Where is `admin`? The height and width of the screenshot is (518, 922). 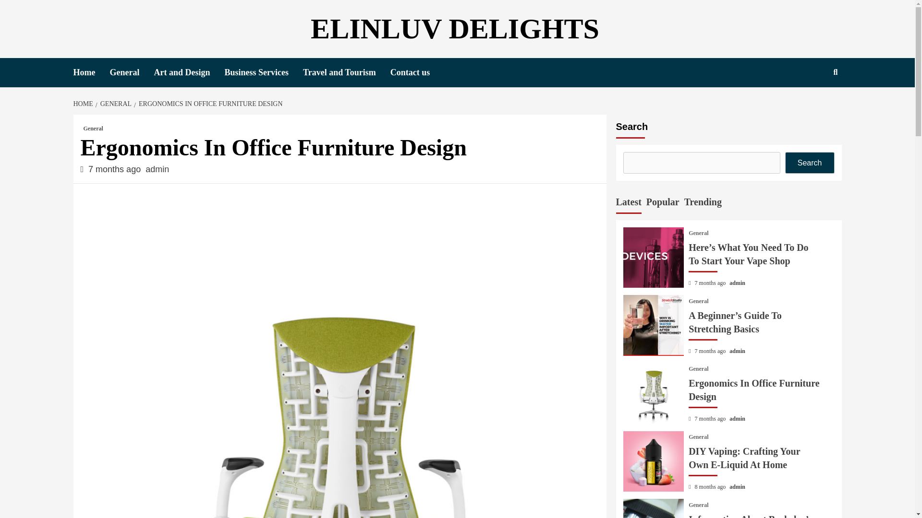 admin is located at coordinates (737, 283).